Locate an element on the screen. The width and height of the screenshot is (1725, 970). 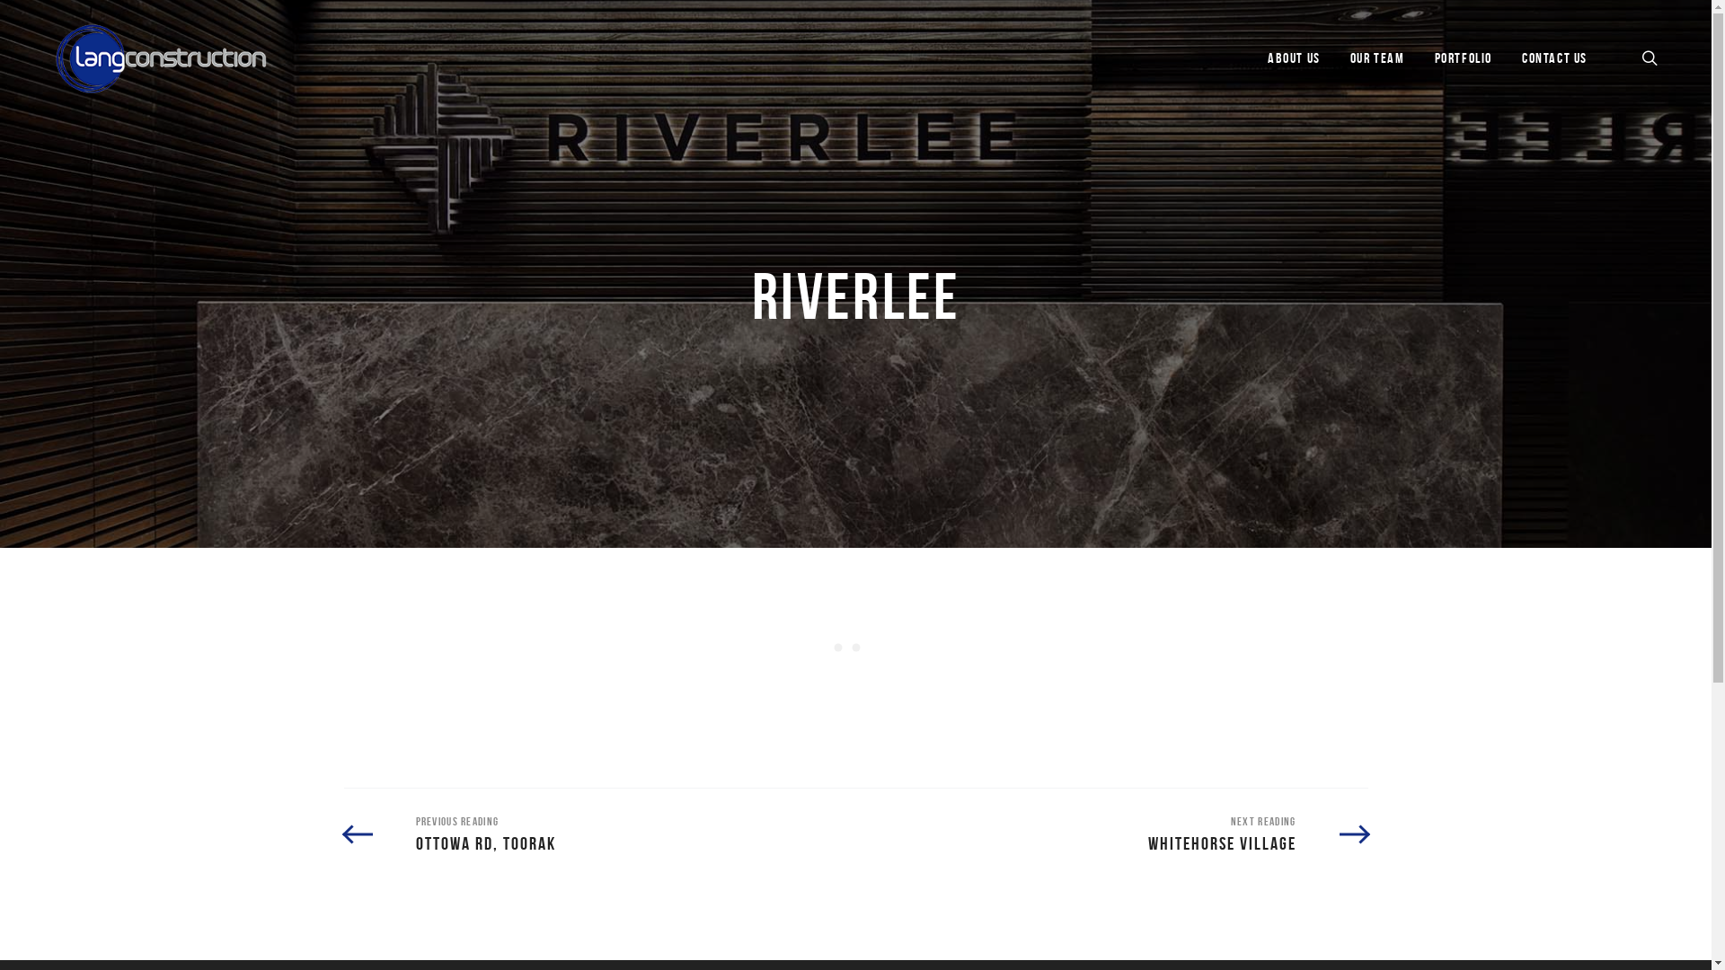
Search is located at coordinates (1168, 485).